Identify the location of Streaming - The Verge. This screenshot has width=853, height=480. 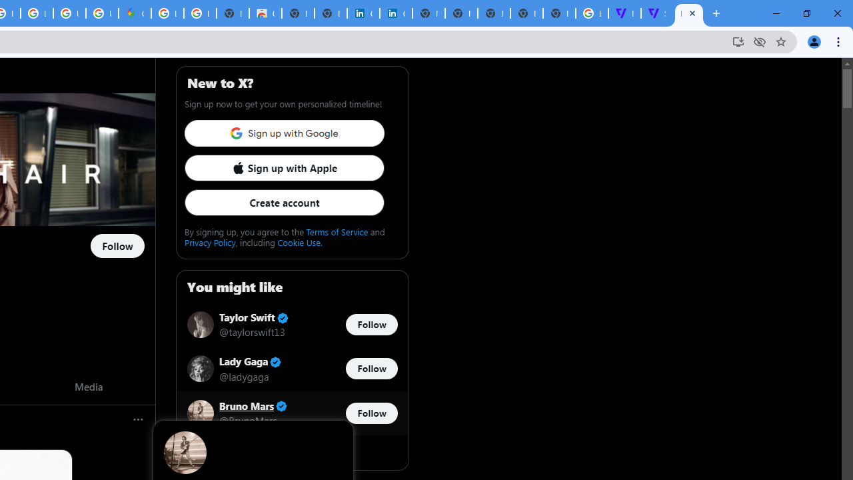
(657, 13).